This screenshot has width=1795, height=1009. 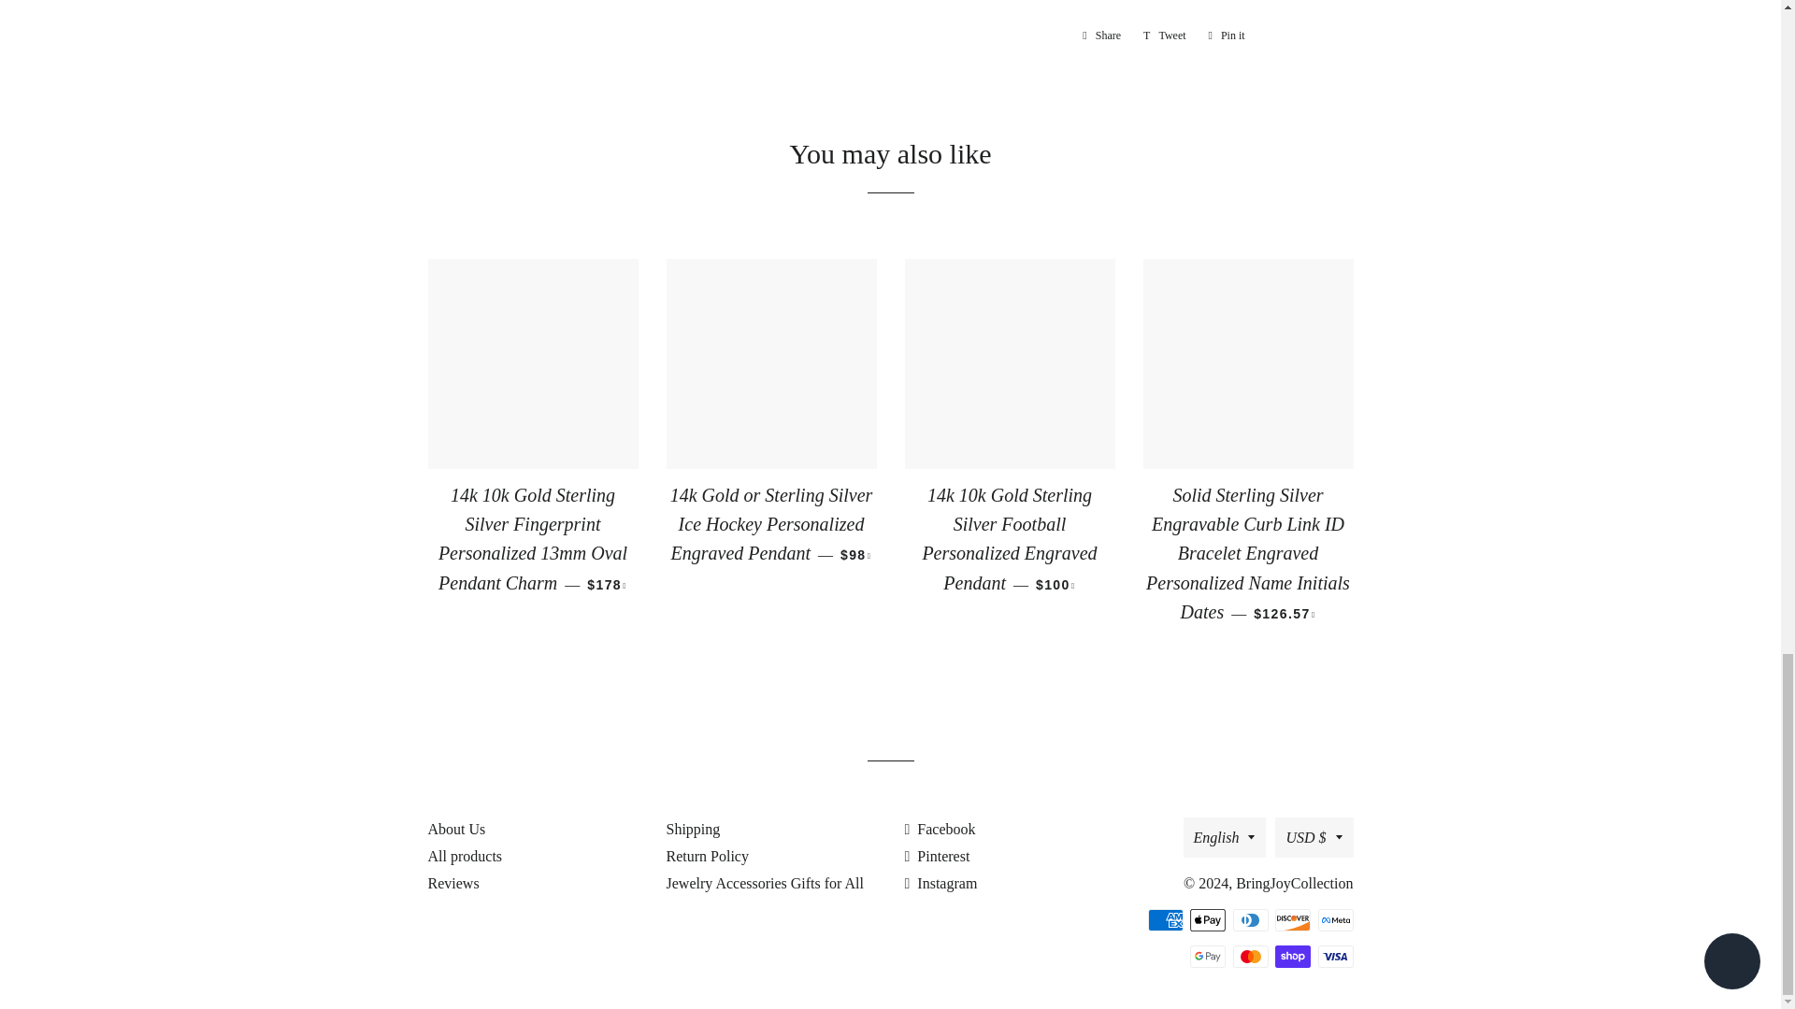 I want to click on American Express, so click(x=1335, y=919).